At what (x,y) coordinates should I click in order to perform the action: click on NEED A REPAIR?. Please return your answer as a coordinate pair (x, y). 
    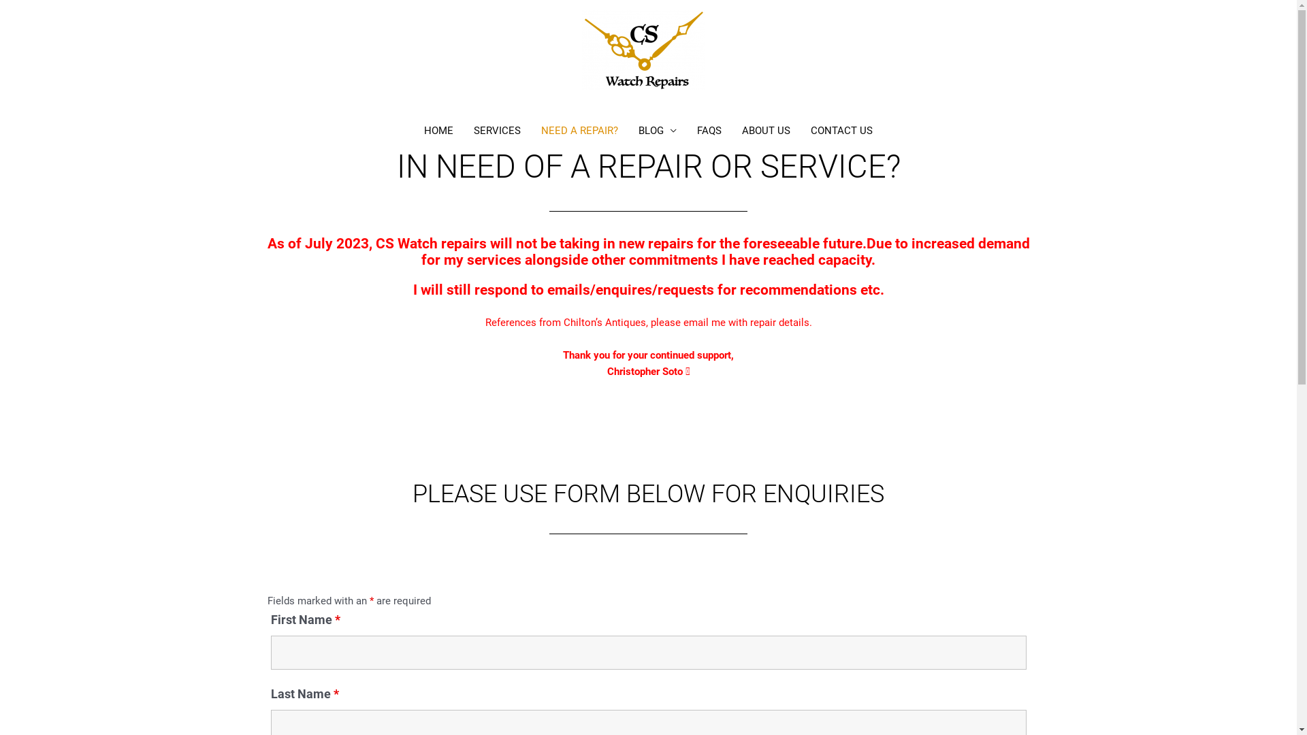
    Looking at the image, I should click on (580, 131).